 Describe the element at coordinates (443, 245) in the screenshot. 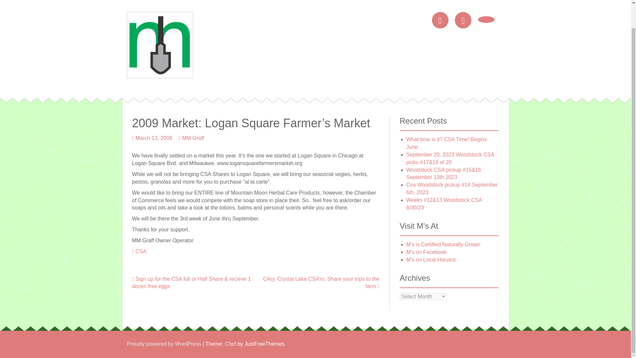

I see `M's is Certified Naturally Grown` at that location.